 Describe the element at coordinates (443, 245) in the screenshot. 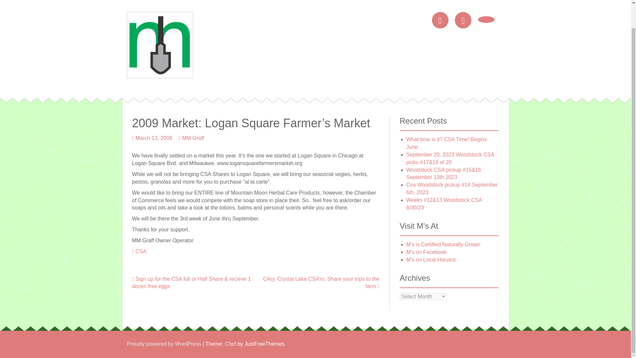

I see `M's is Certified Naturally Grown` at that location.